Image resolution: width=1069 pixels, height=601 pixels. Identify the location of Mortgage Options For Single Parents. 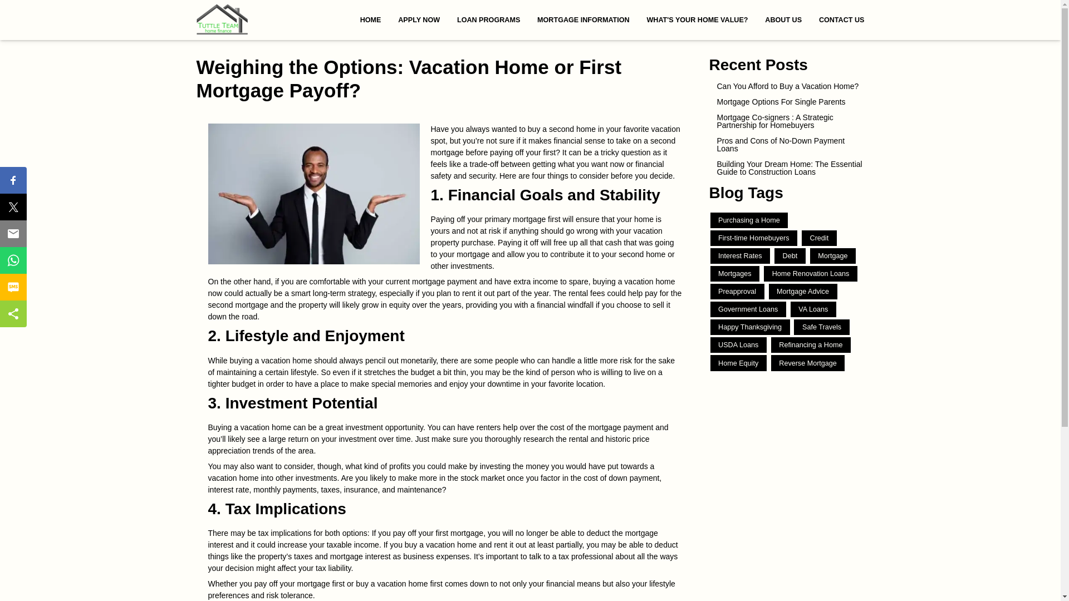
(787, 102).